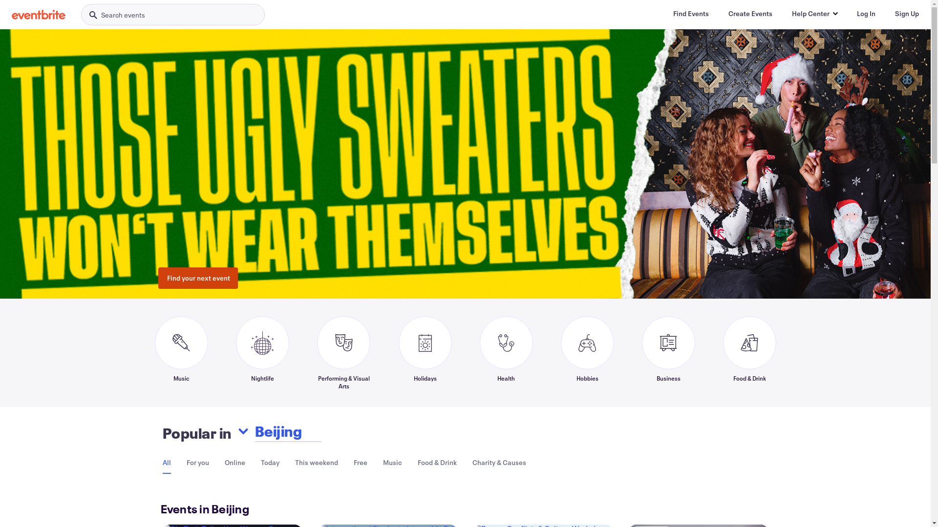  Describe the element at coordinates (343, 353) in the screenshot. I see `Performing & Visual Arts` at that location.